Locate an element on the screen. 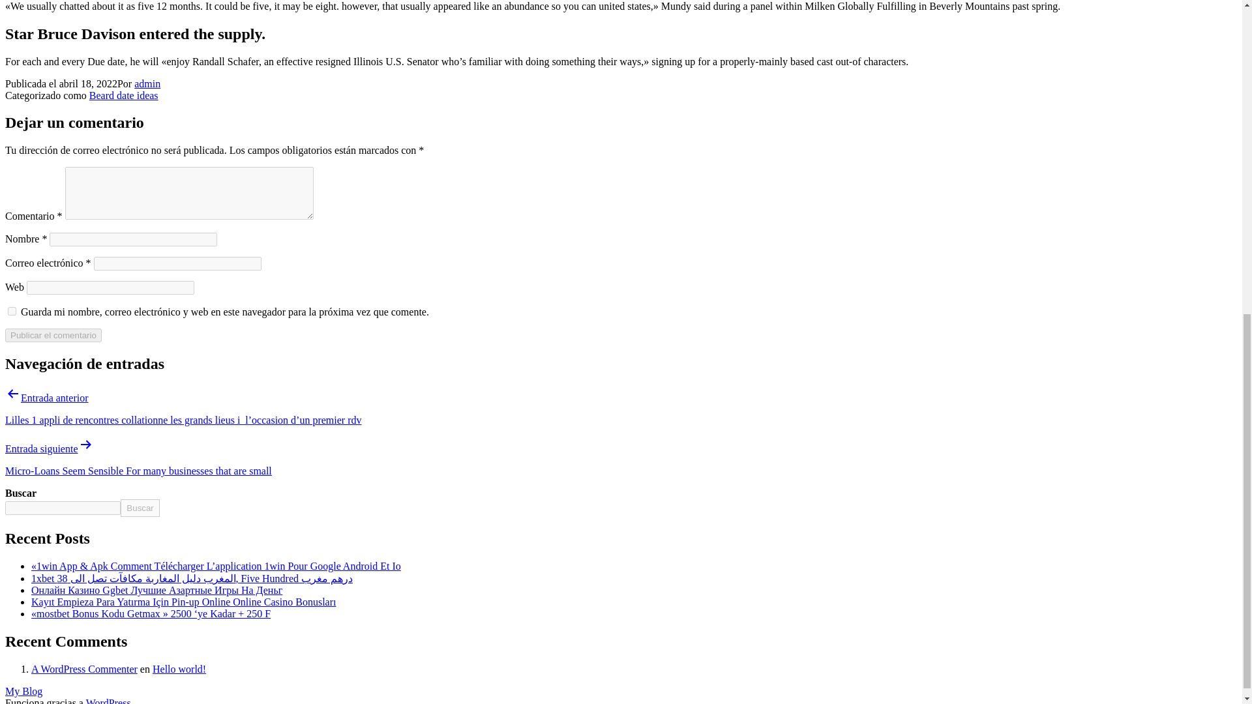 The image size is (1252, 704). Publicar el comentario is located at coordinates (53, 335).